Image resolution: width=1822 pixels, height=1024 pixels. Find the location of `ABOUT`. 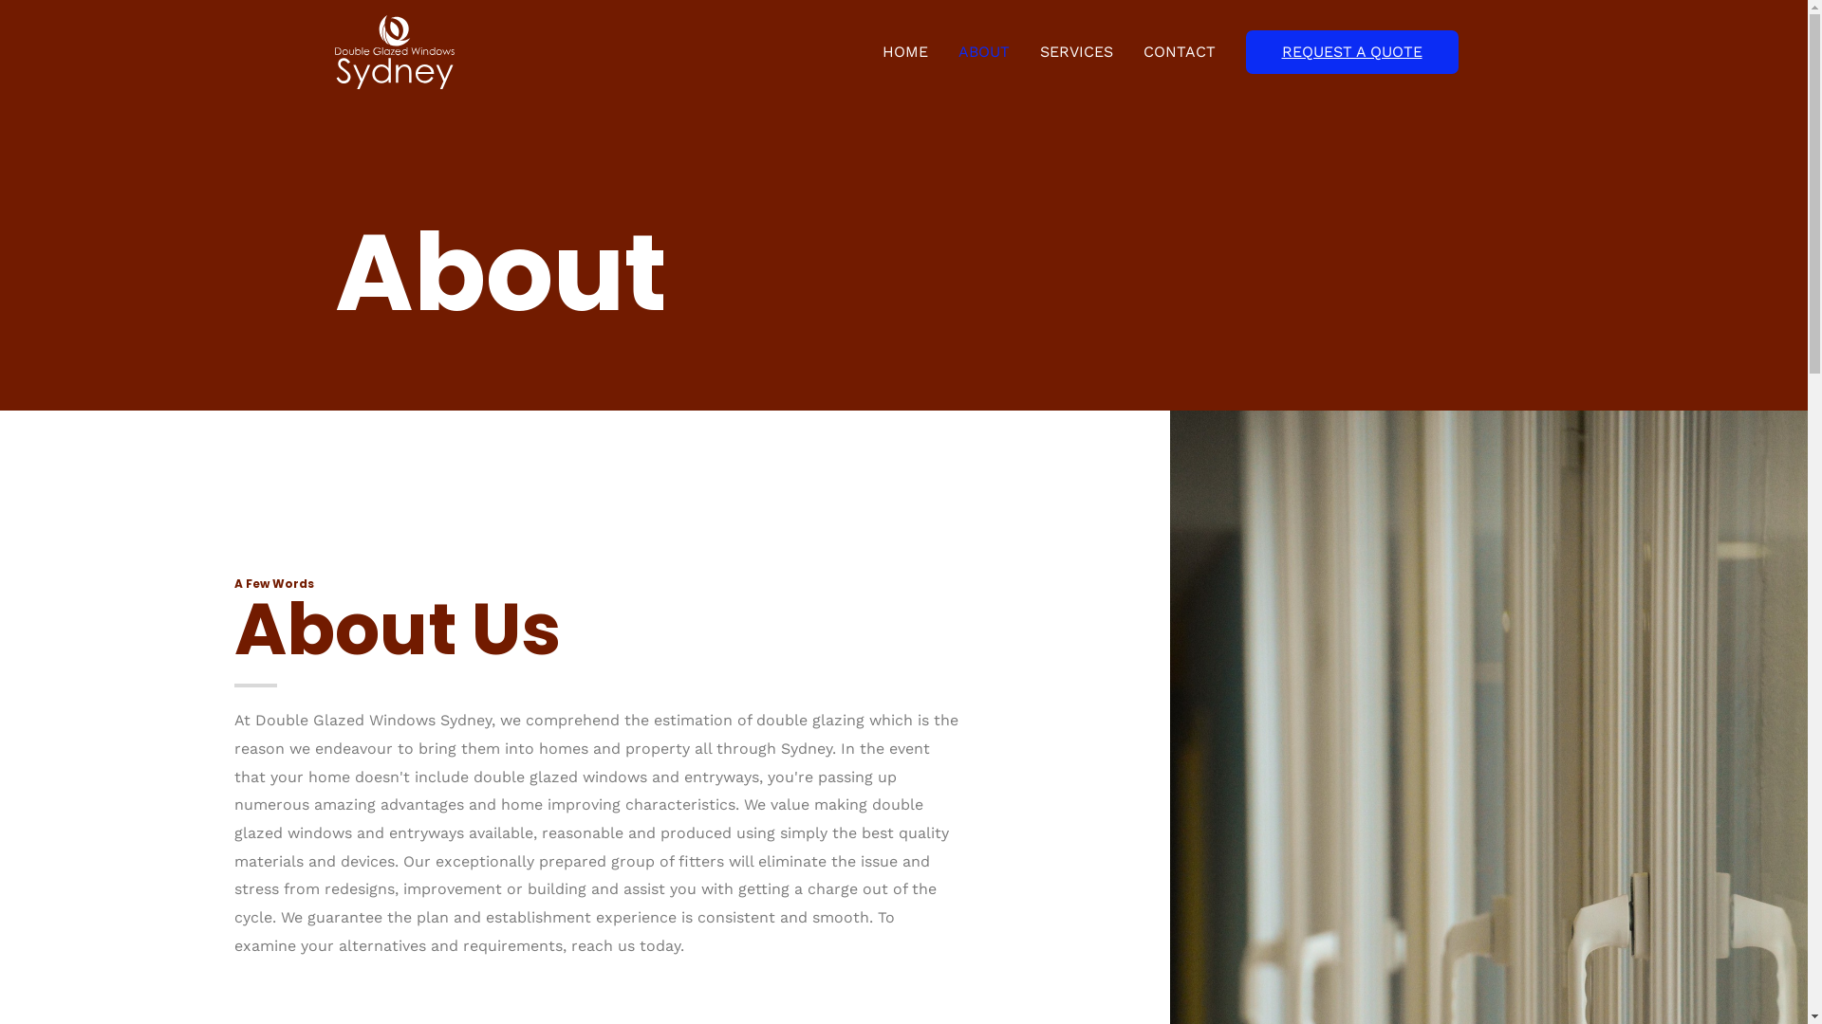

ABOUT is located at coordinates (984, 52).